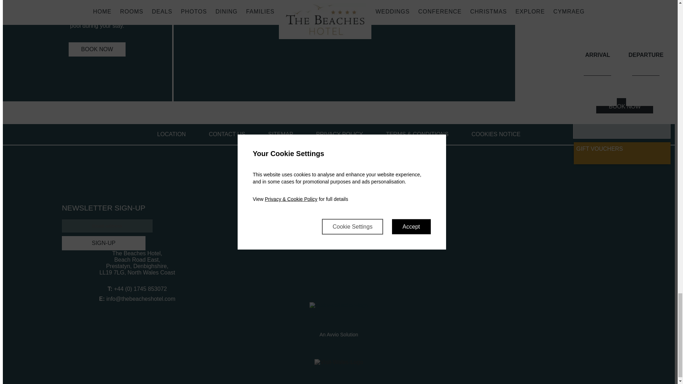  What do you see at coordinates (339, 362) in the screenshot?
I see `Go to Visit Wales` at bounding box center [339, 362].